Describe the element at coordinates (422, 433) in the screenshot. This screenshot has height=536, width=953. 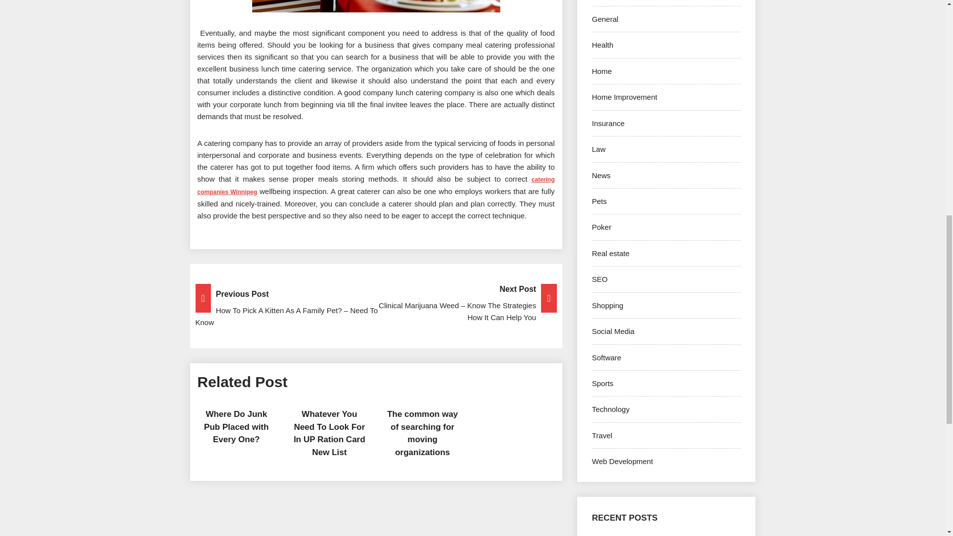
I see `The common way of searching for moving organizations` at that location.